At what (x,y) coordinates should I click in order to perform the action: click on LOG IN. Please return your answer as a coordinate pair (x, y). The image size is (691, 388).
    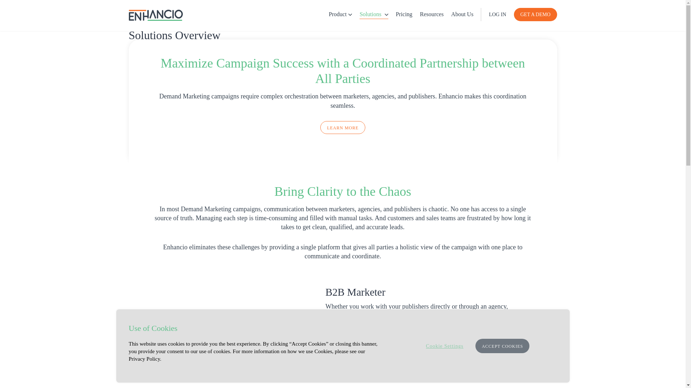
    Looking at the image, I should click on (497, 14).